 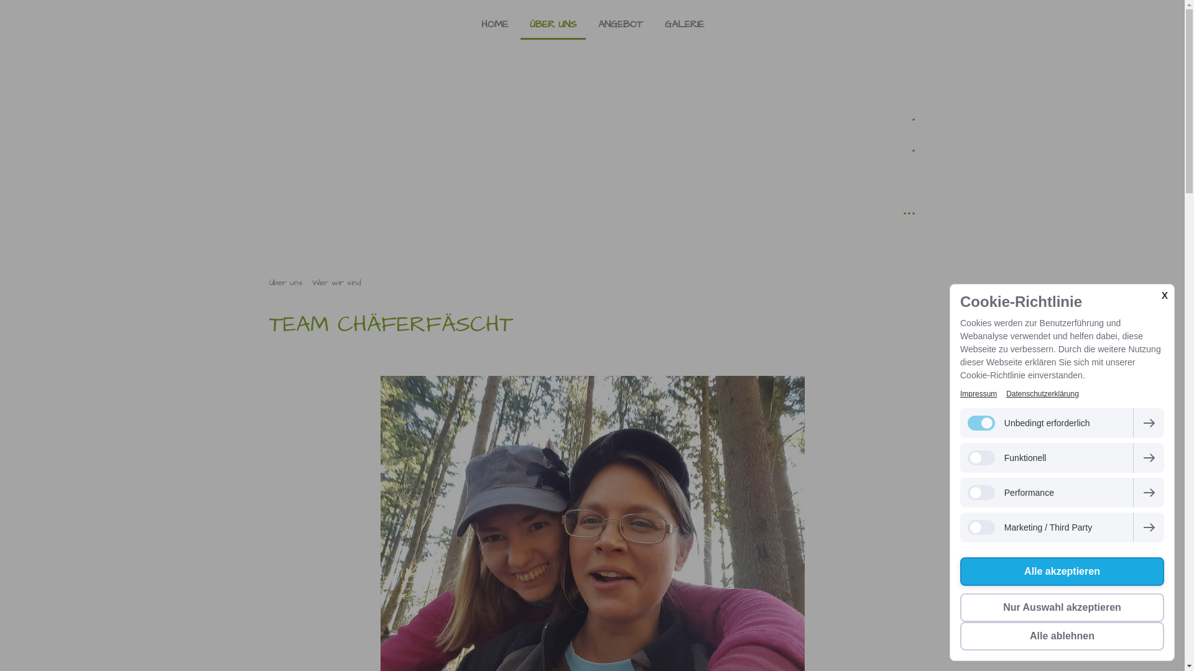 I want to click on .
.

..., so click(x=592, y=159).